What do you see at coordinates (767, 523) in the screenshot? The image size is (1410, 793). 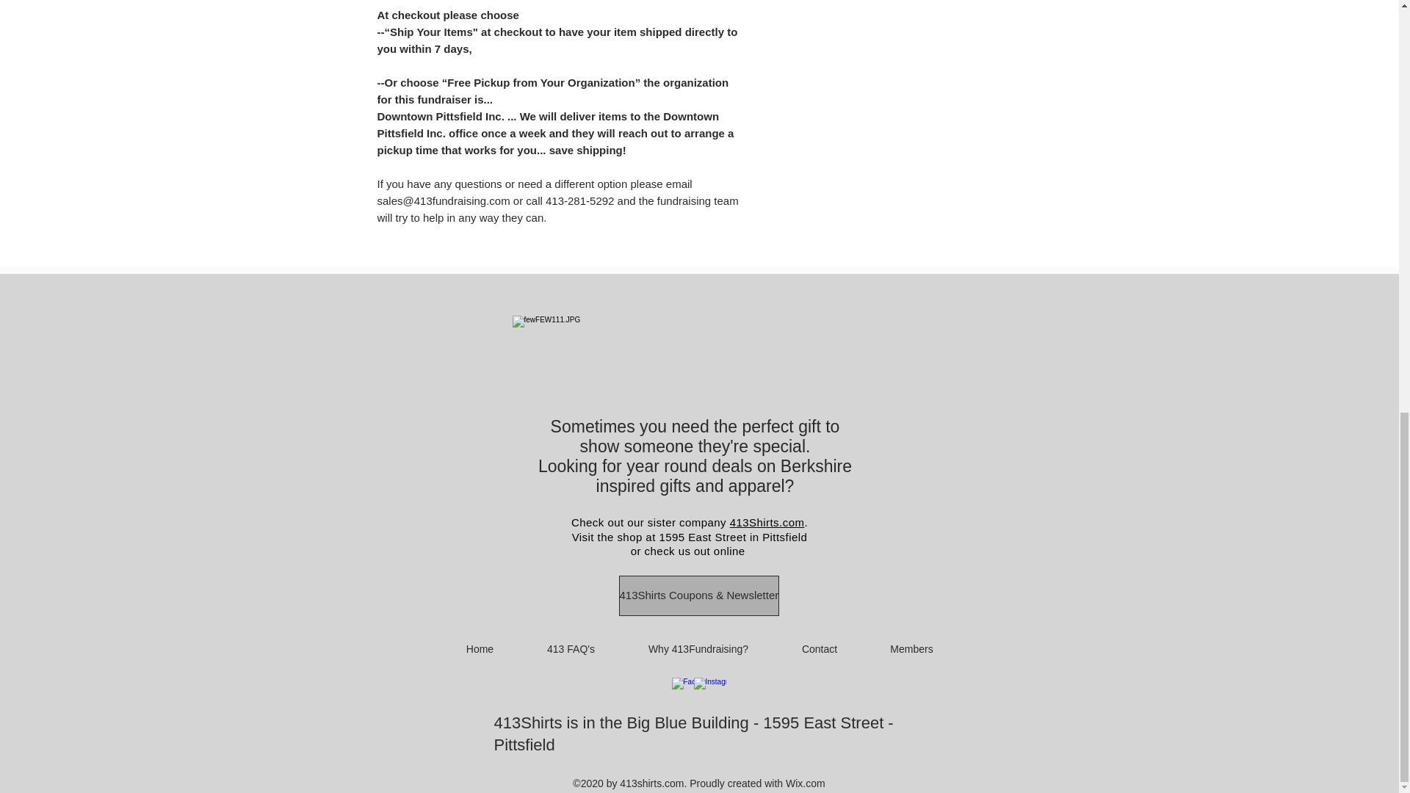 I see `413Shirts.com` at bounding box center [767, 523].